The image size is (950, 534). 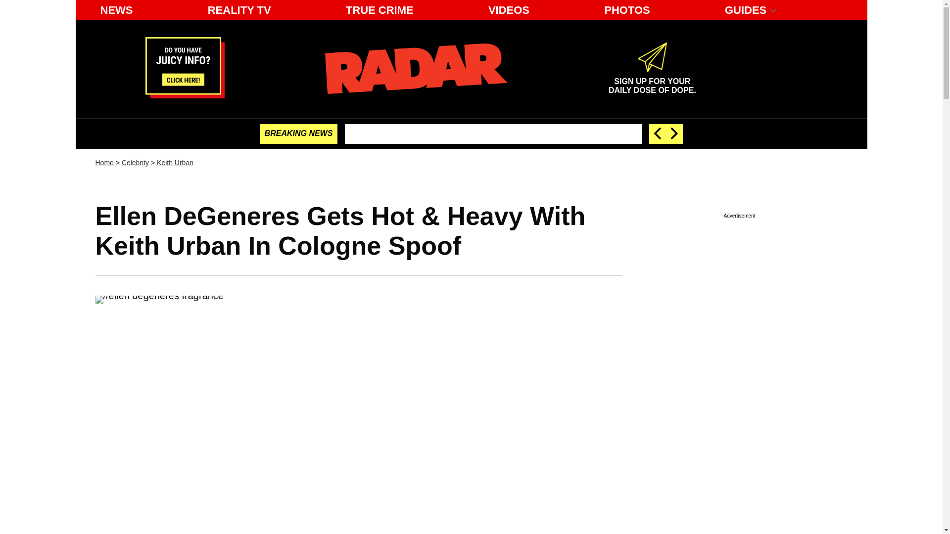 What do you see at coordinates (239, 10) in the screenshot?
I see `REALITY TV` at bounding box center [239, 10].